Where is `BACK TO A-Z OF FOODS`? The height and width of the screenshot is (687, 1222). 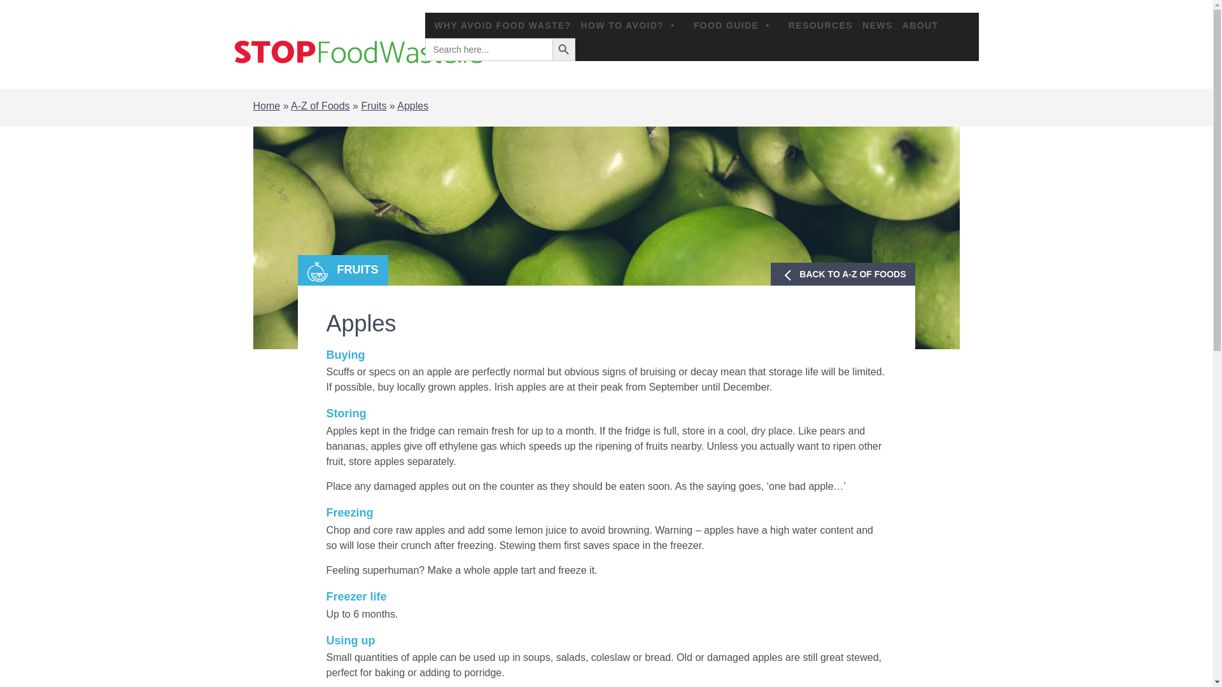
BACK TO A-Z OF FOODS is located at coordinates (843, 274).